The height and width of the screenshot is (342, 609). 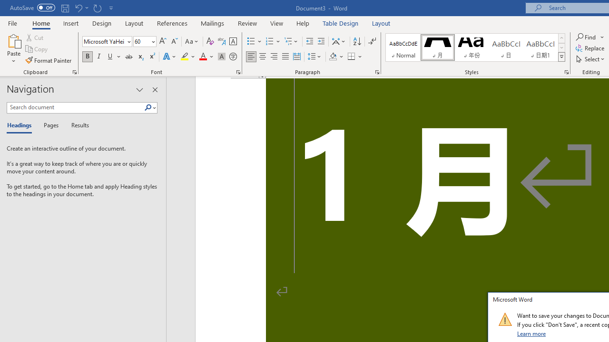 I want to click on Undo Increase Indent, so click(x=78, y=8).